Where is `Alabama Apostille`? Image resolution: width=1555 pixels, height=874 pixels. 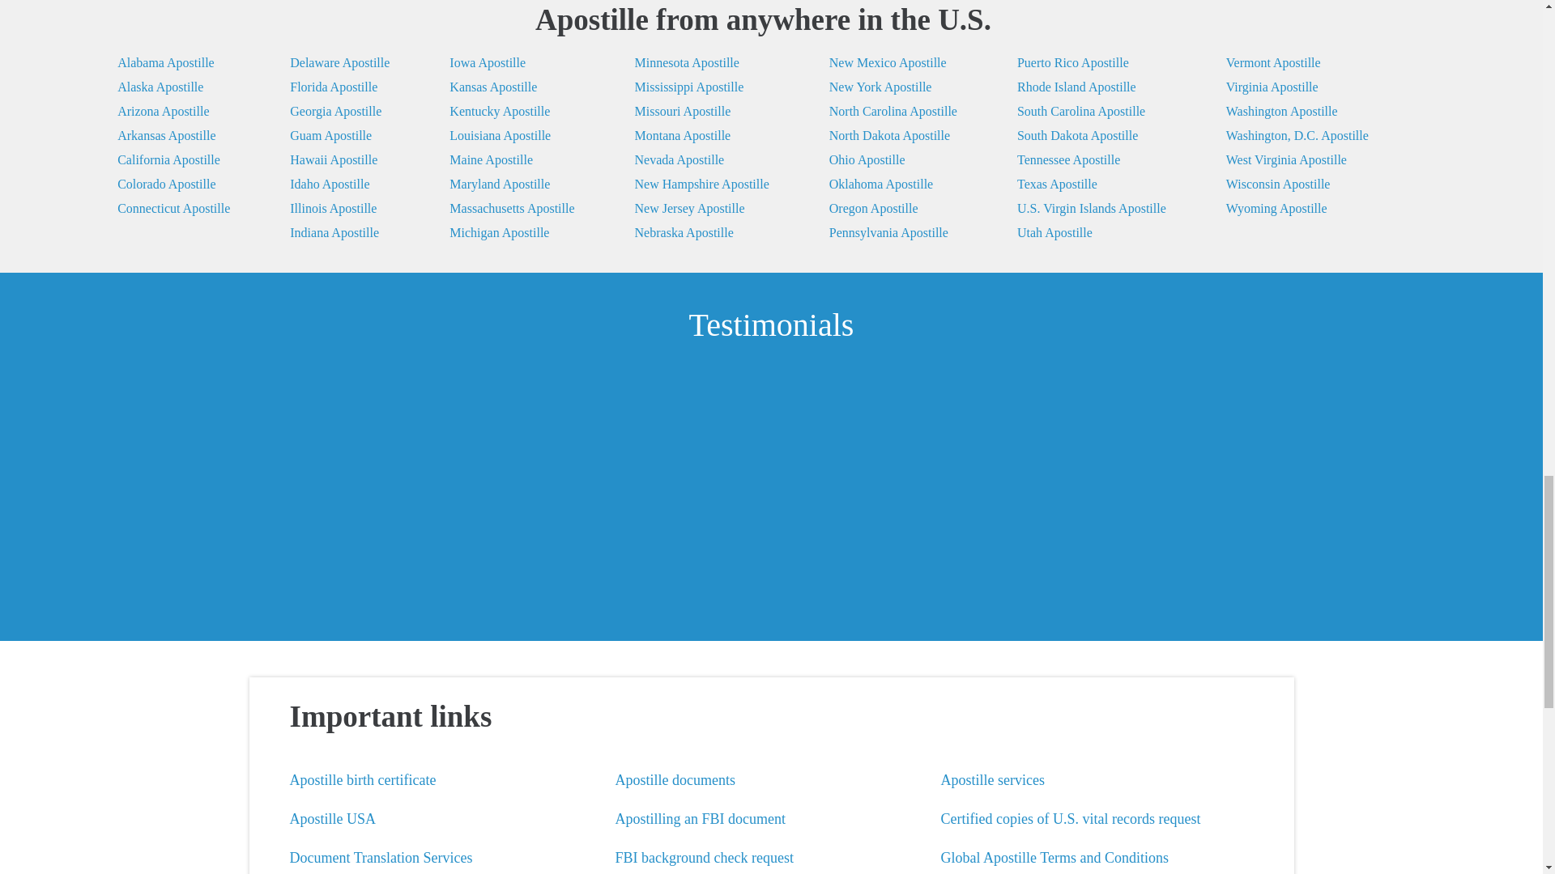
Alabama Apostille is located at coordinates (173, 62).